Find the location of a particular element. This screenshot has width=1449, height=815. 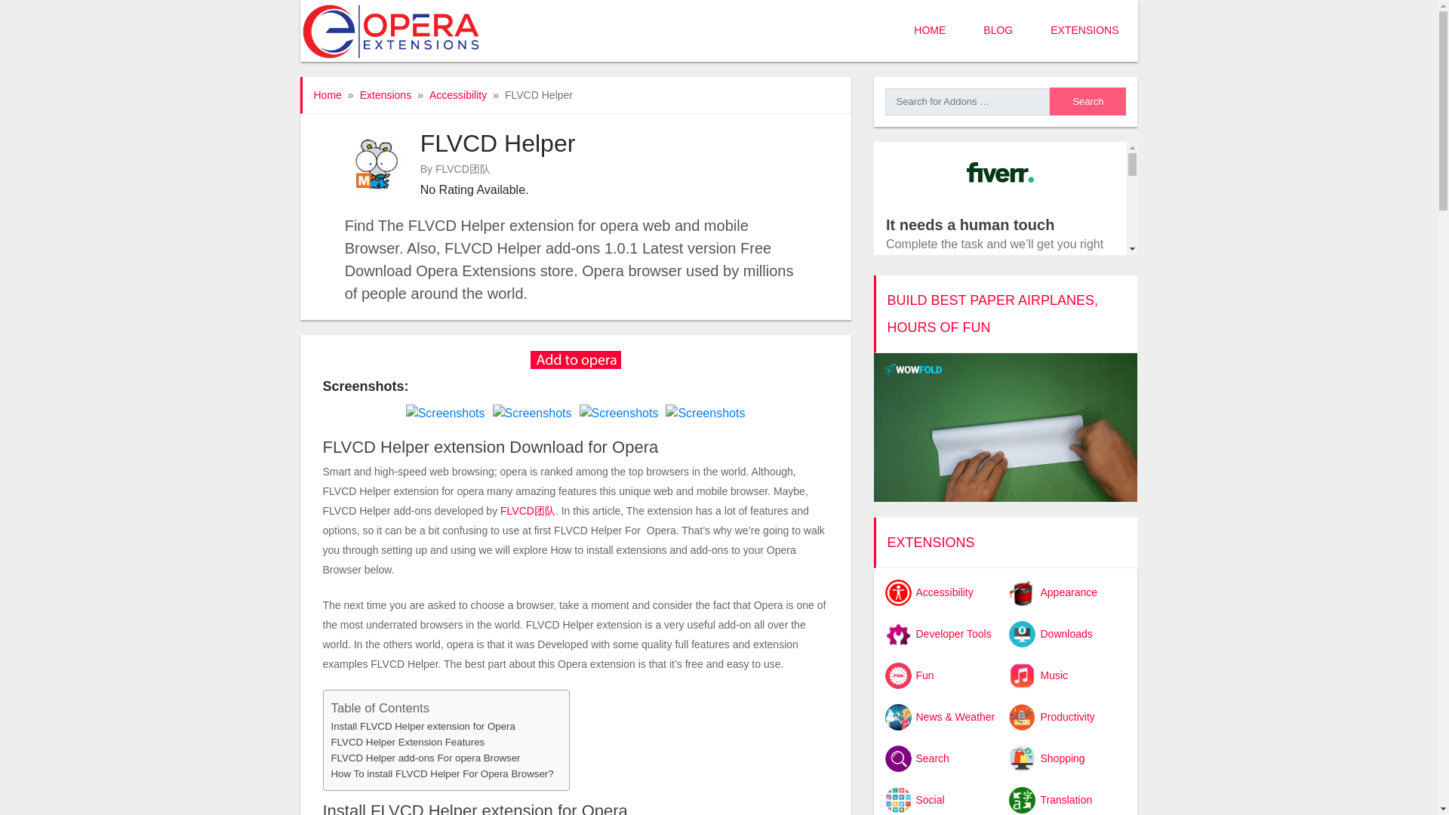

Home is located at coordinates (328, 94).